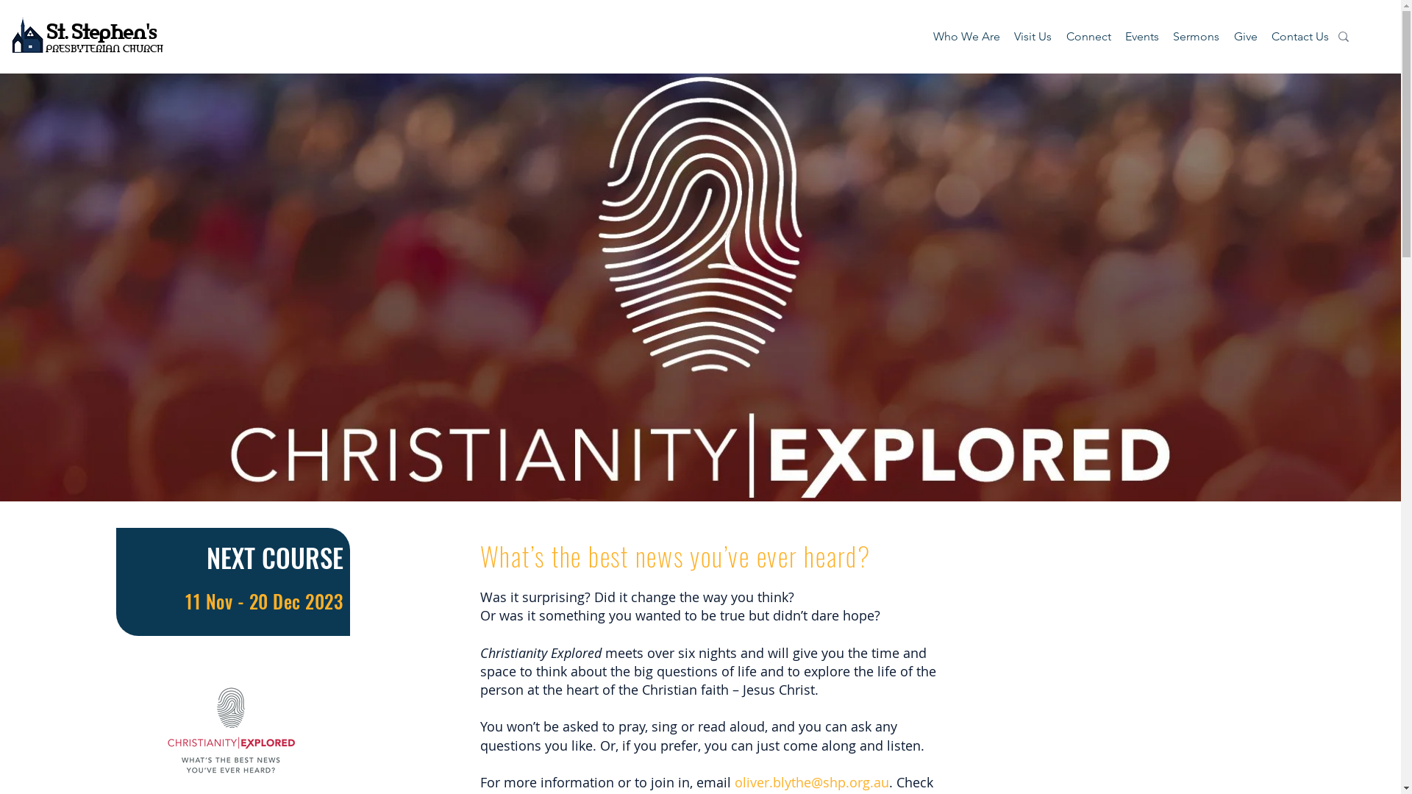 The width and height of the screenshot is (1412, 794). Describe the element at coordinates (101, 31) in the screenshot. I see `St. Stephen's` at that location.